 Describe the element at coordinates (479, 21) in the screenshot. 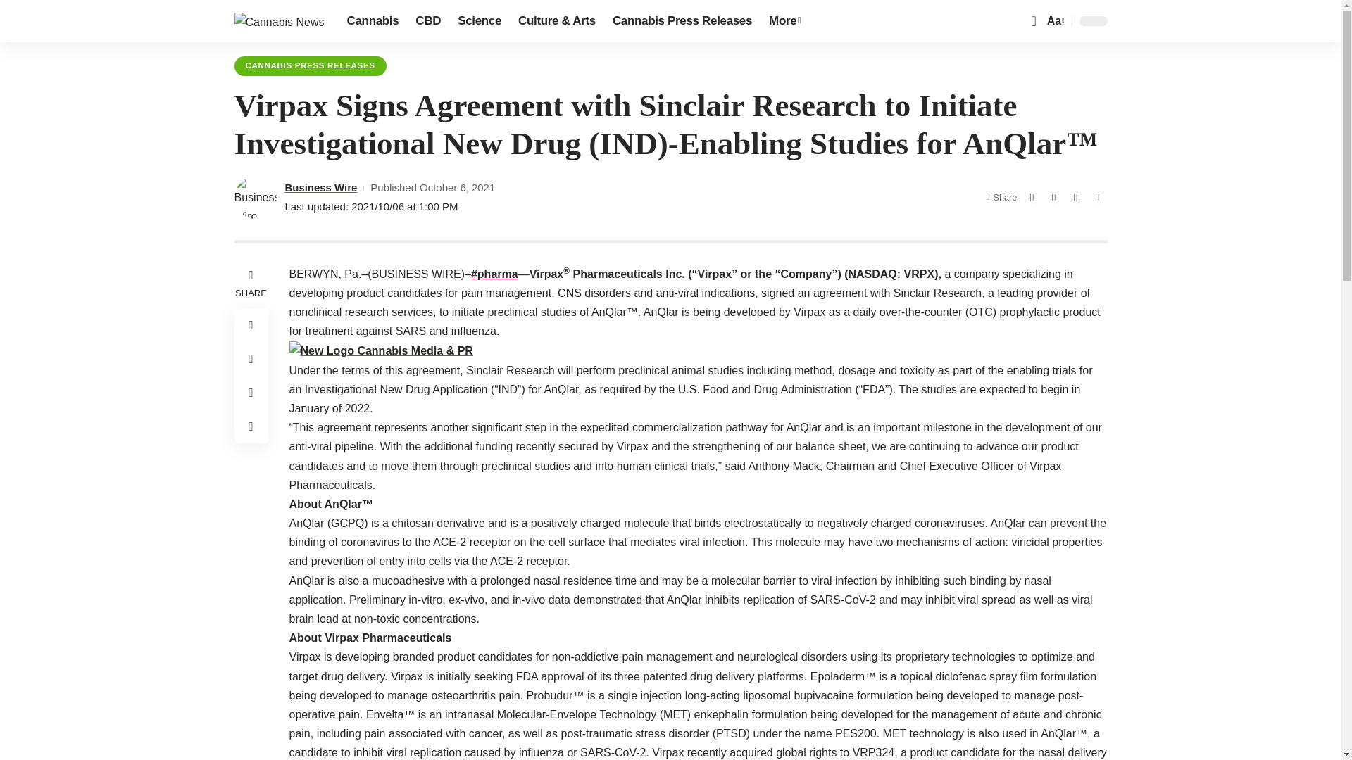

I see `Science` at that location.